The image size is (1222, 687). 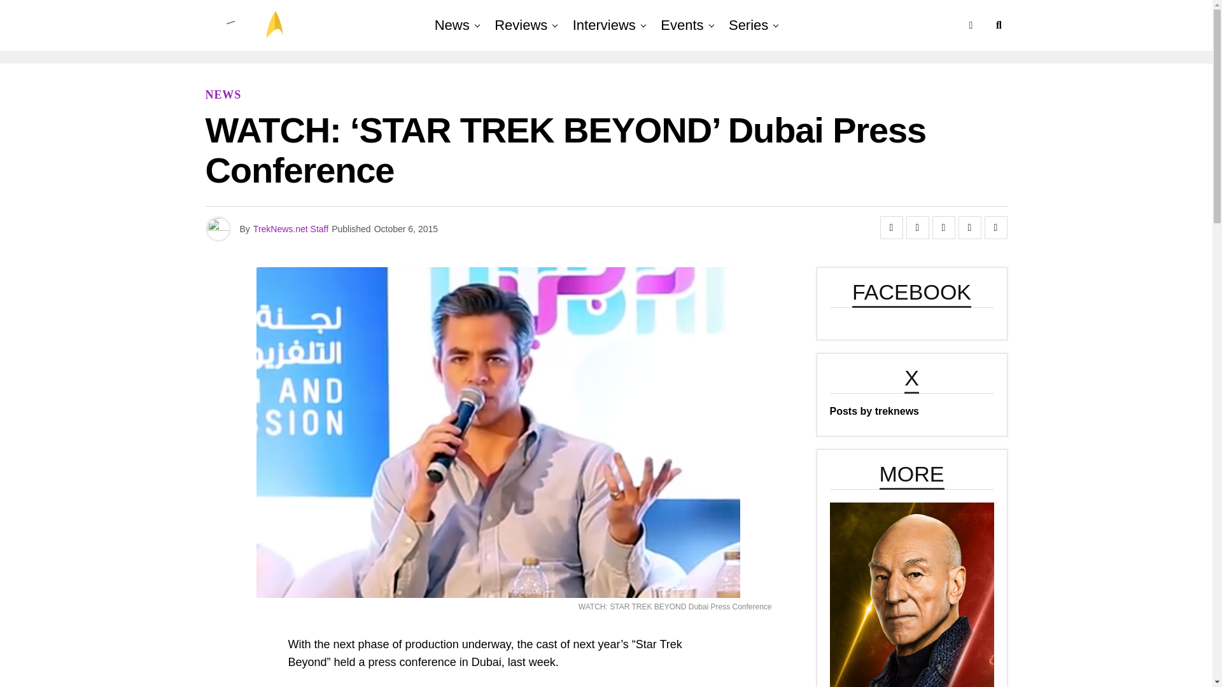 I want to click on Share on Flipboard, so click(x=943, y=228).